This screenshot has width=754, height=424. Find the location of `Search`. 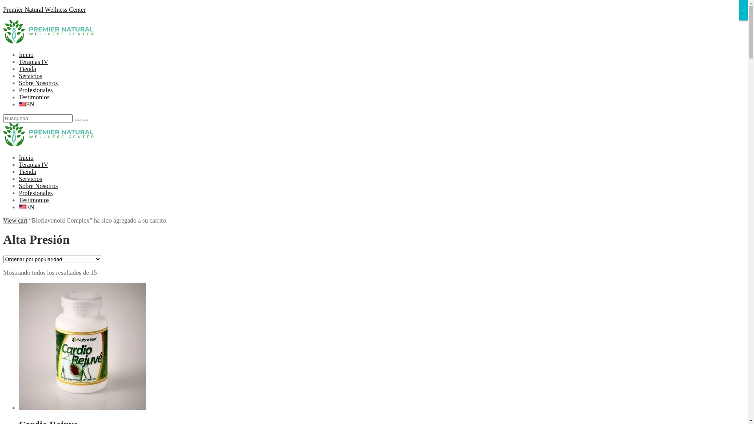

Search is located at coordinates (38, 118).